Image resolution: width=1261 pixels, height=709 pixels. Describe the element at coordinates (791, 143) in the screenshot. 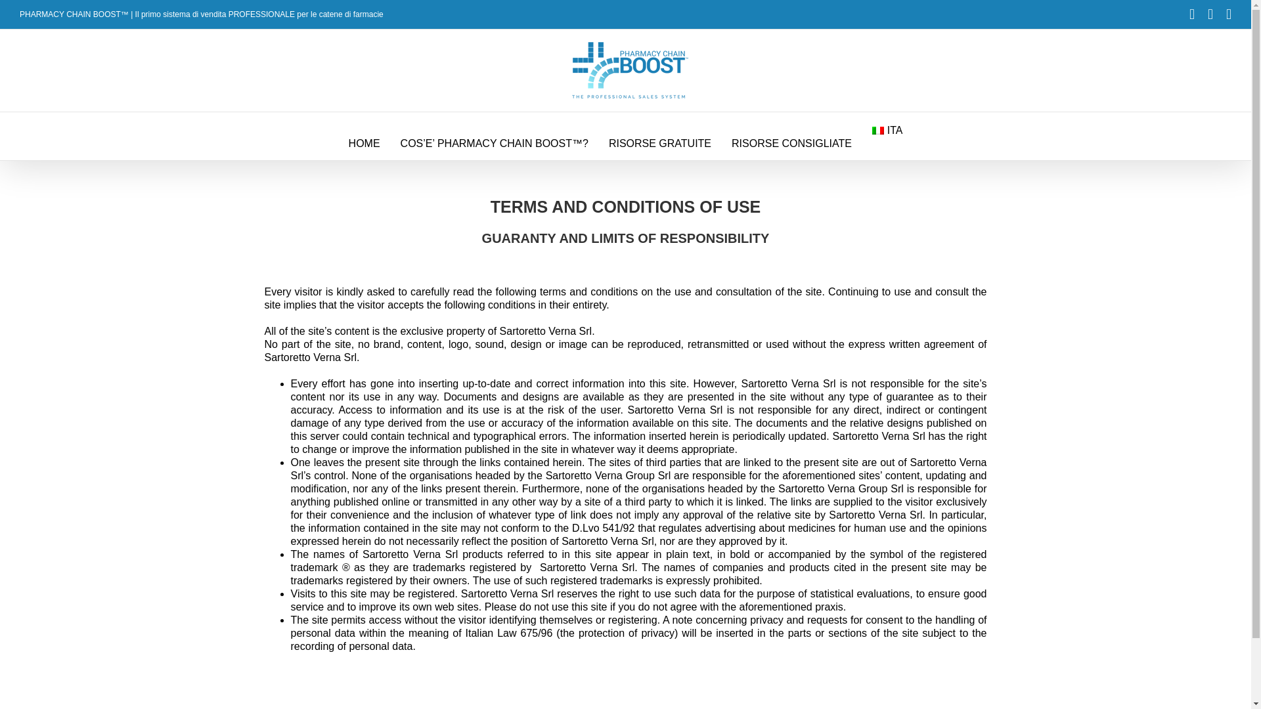

I see `RISORSE CONSIGLIATE` at that location.